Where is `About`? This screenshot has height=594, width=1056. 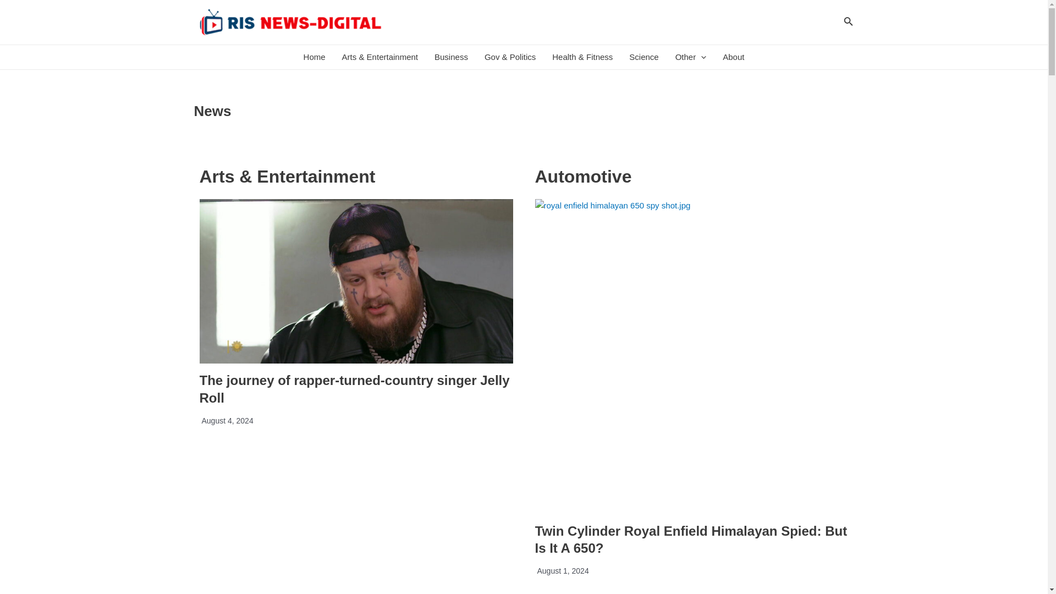
About is located at coordinates (733, 57).